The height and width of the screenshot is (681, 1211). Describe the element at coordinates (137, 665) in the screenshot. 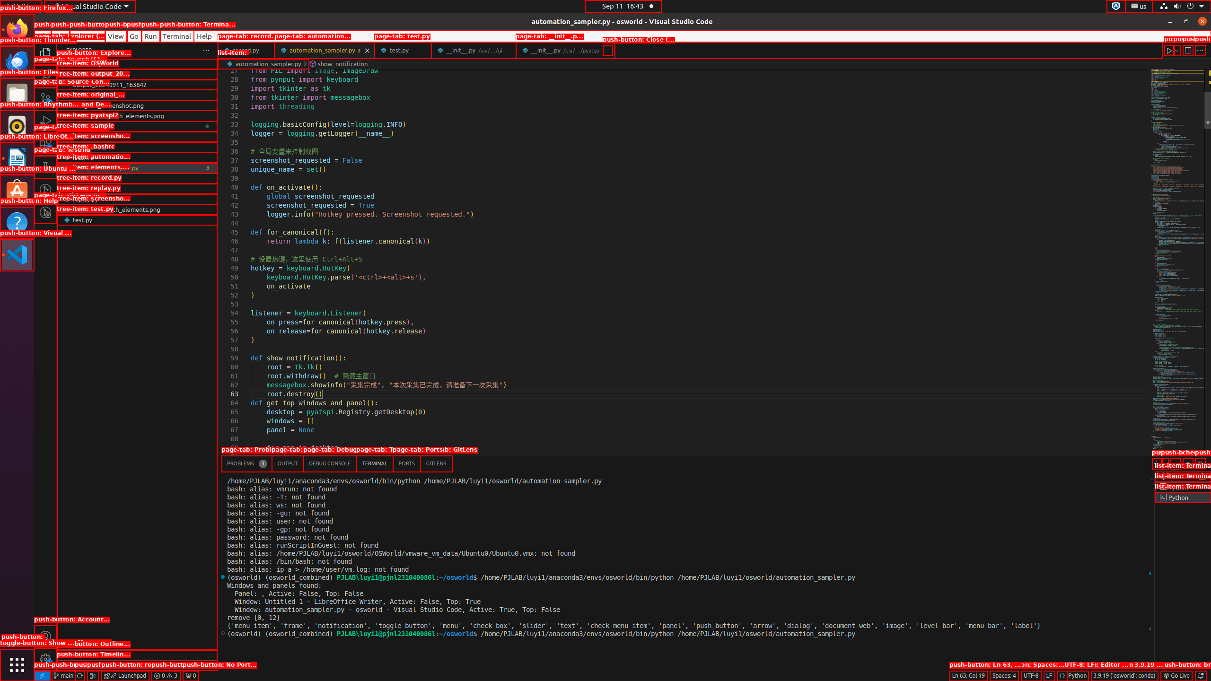

I see `Timeline Section` at that location.